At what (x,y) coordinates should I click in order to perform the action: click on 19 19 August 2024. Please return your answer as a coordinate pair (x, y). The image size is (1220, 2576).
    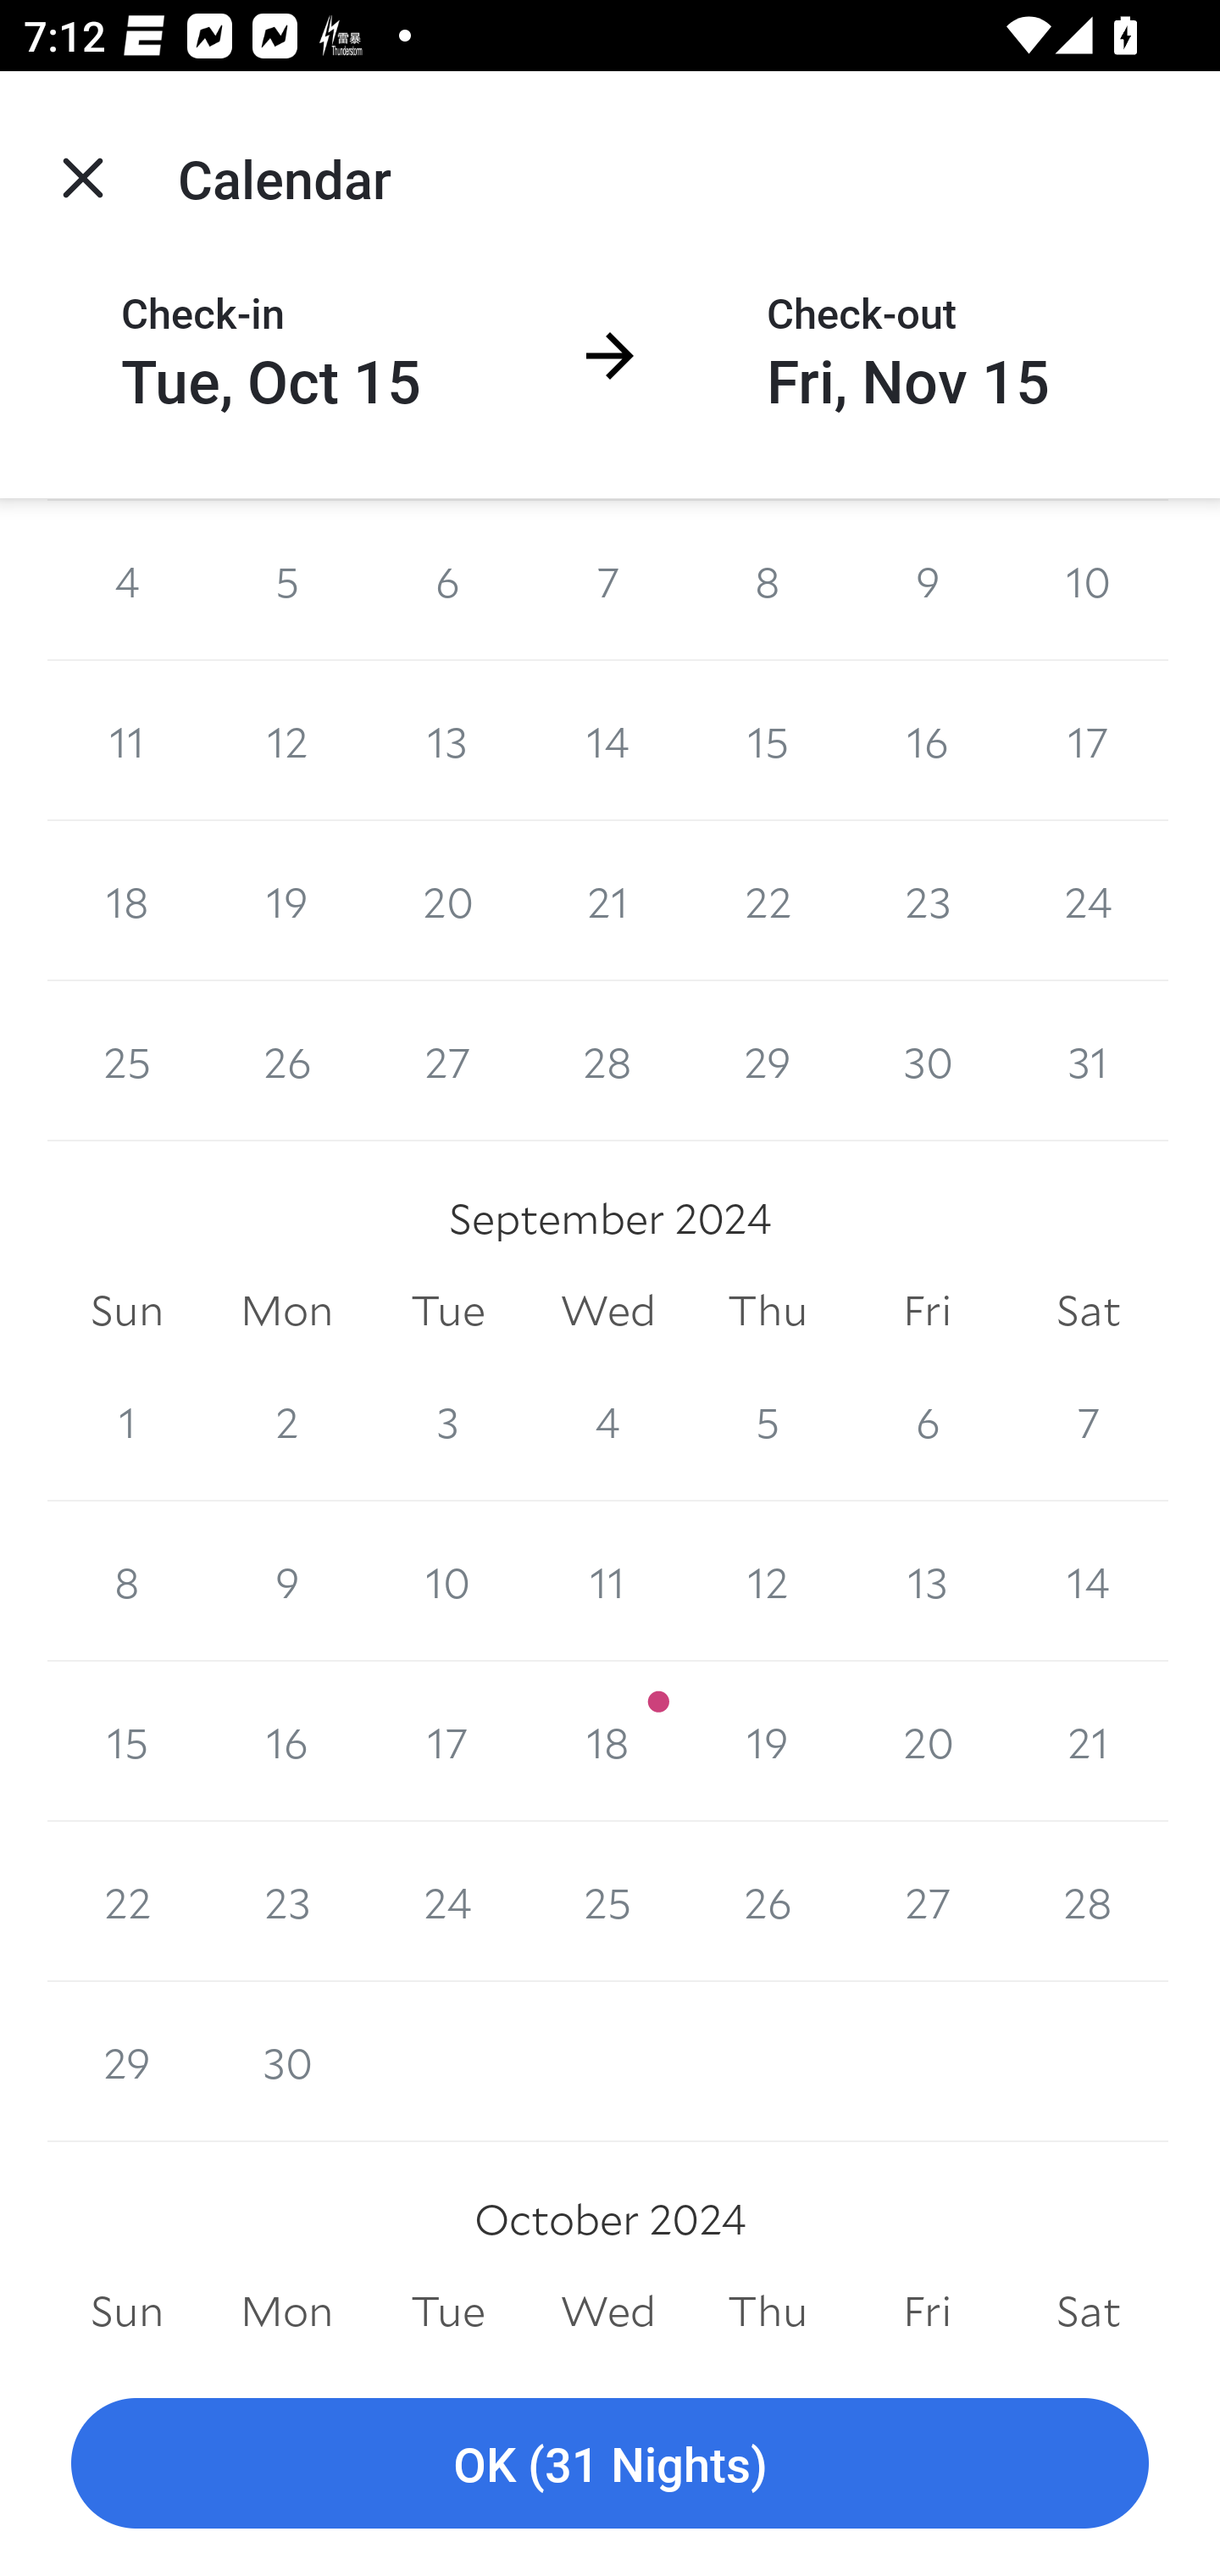
    Looking at the image, I should click on (286, 902).